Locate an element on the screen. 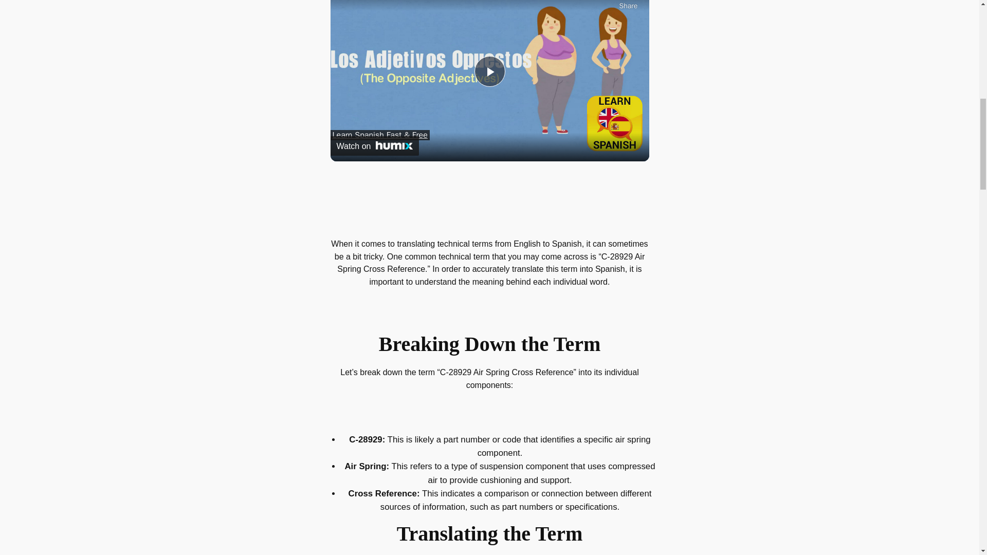 The height and width of the screenshot is (555, 987). Share is located at coordinates (628, 6).